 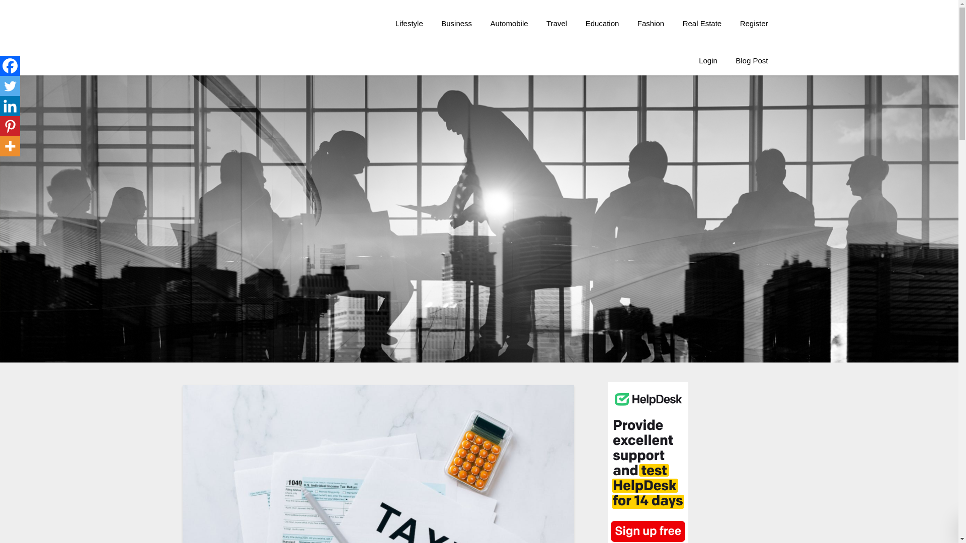 I want to click on Blog Post, so click(x=751, y=60).